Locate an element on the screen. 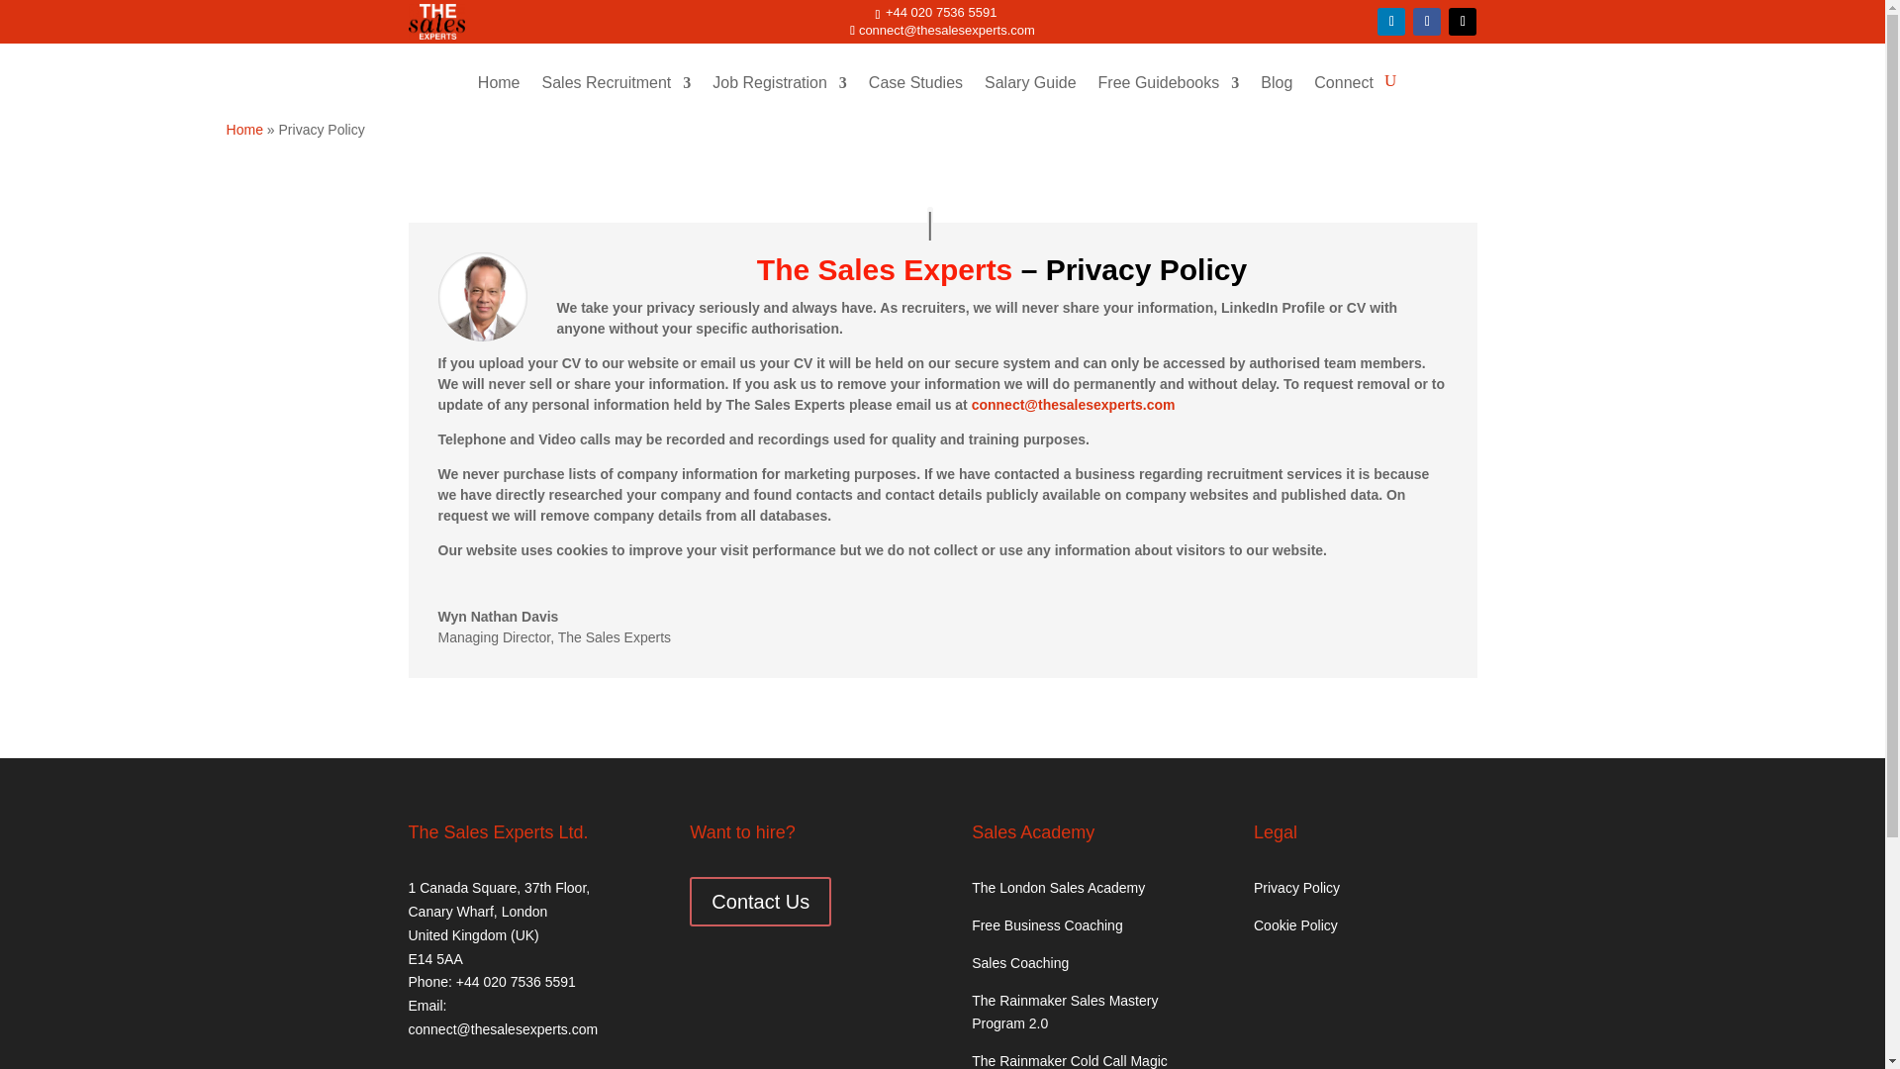 The height and width of the screenshot is (1069, 1900). logo-transparent-small is located at coordinates (436, 22).